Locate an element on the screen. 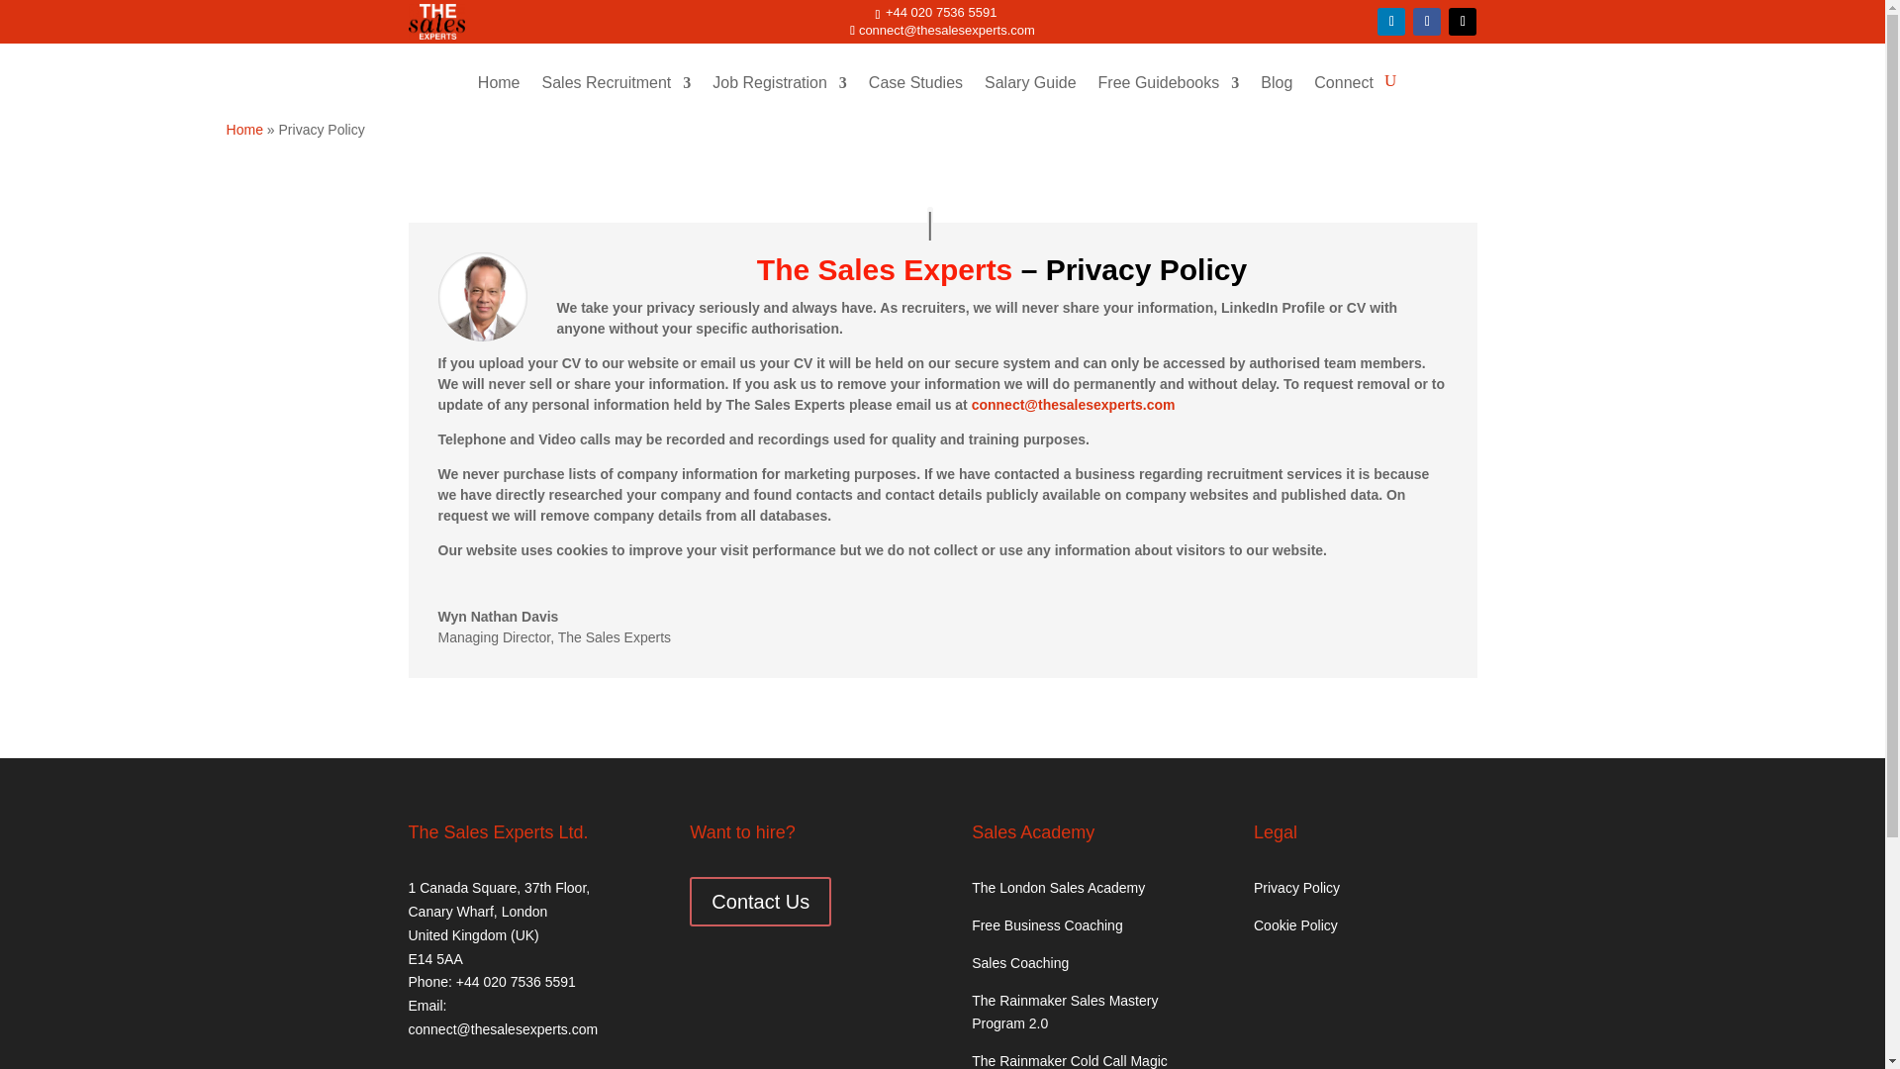 The height and width of the screenshot is (1069, 1900). logo-transparent-small is located at coordinates (436, 22).